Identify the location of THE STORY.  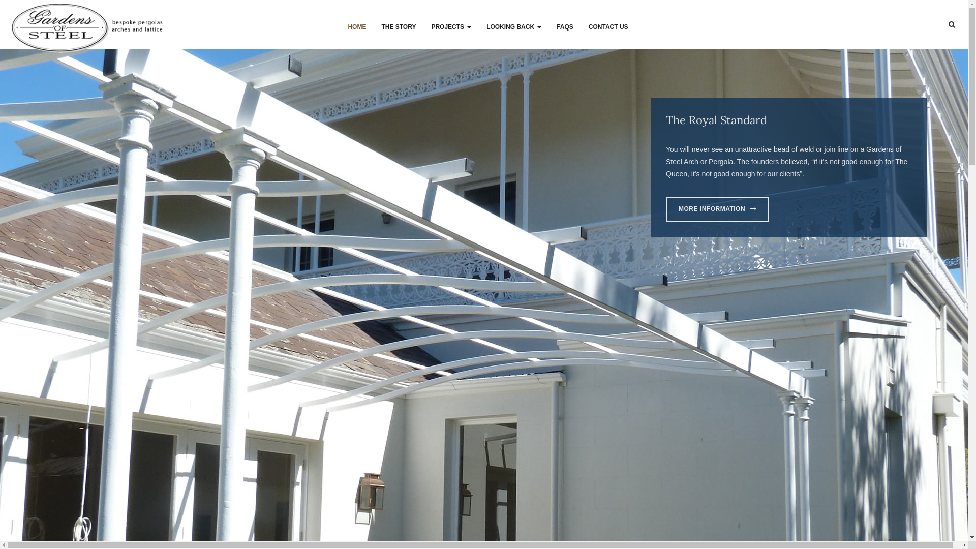
(399, 26).